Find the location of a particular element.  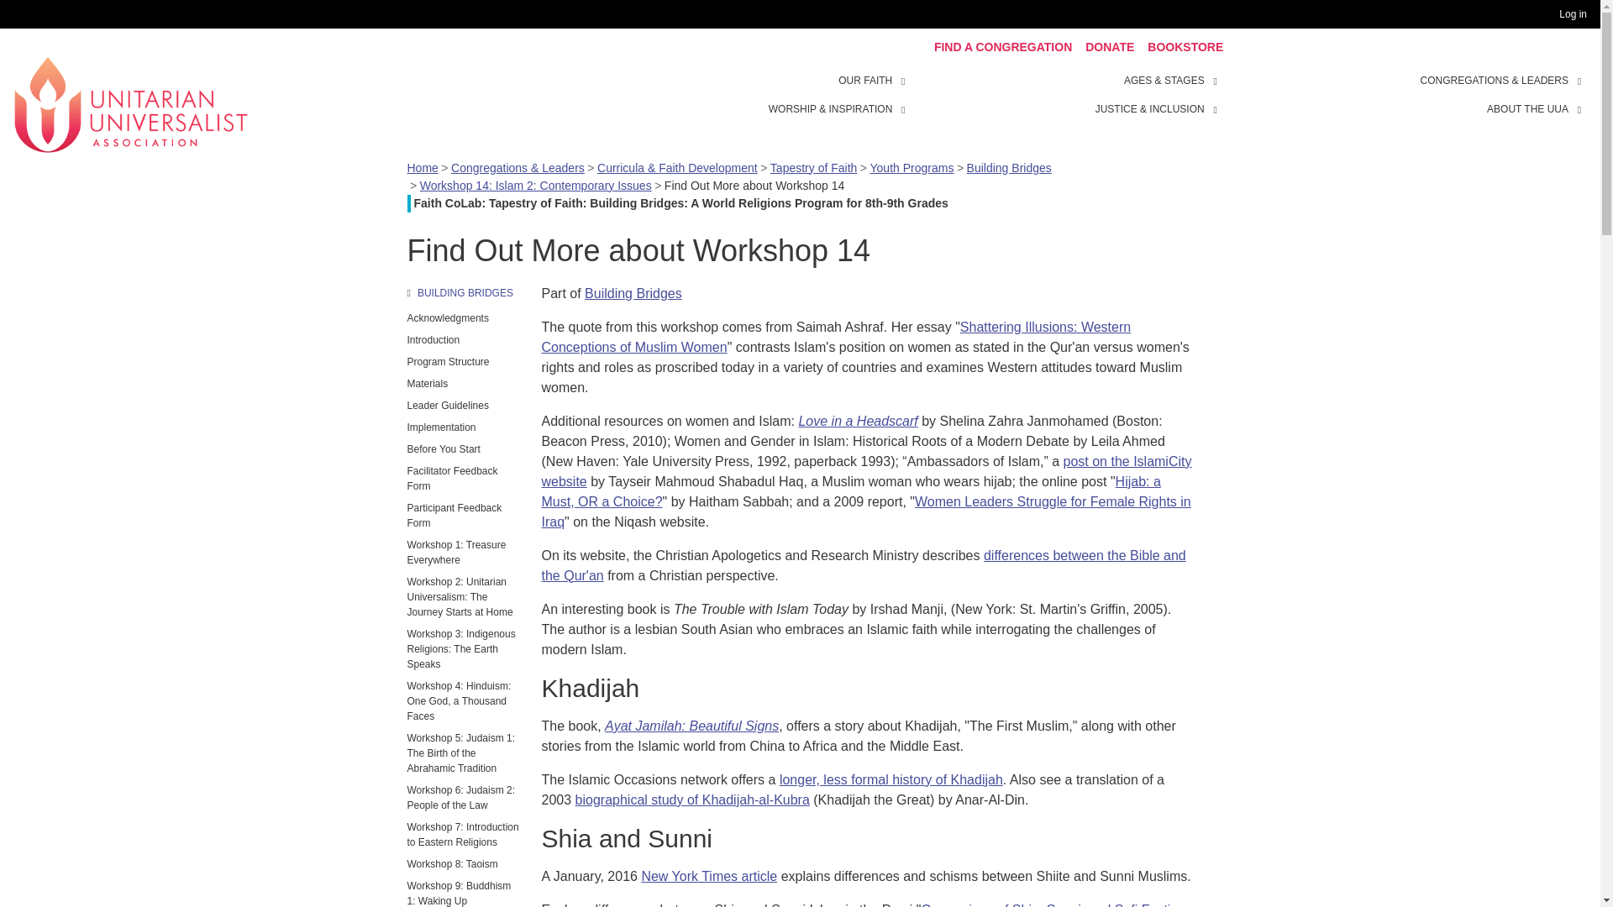

FIND A CONGREGATION is located at coordinates (1003, 47).